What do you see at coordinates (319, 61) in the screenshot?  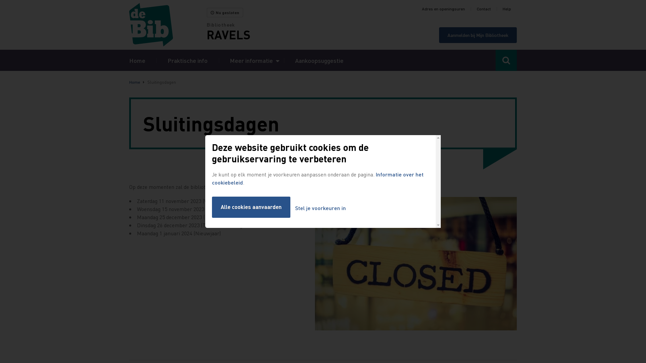 I see `Aankoopsuggestie` at bounding box center [319, 61].